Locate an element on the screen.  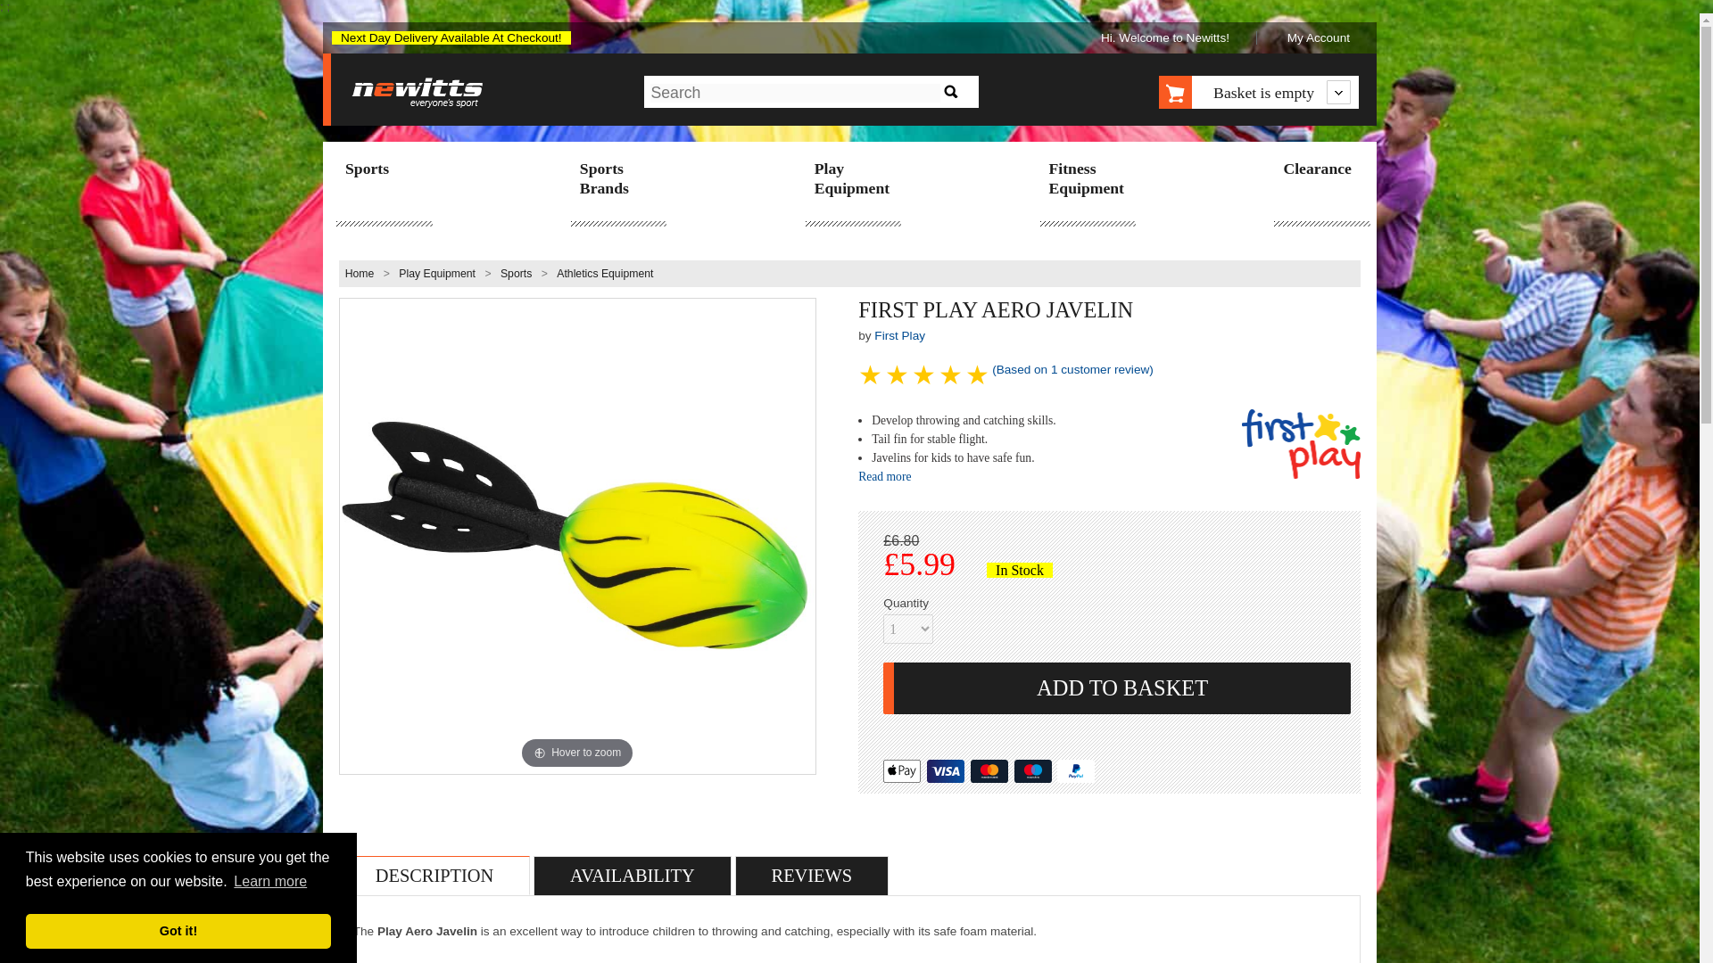
Search is located at coordinates (950, 91).